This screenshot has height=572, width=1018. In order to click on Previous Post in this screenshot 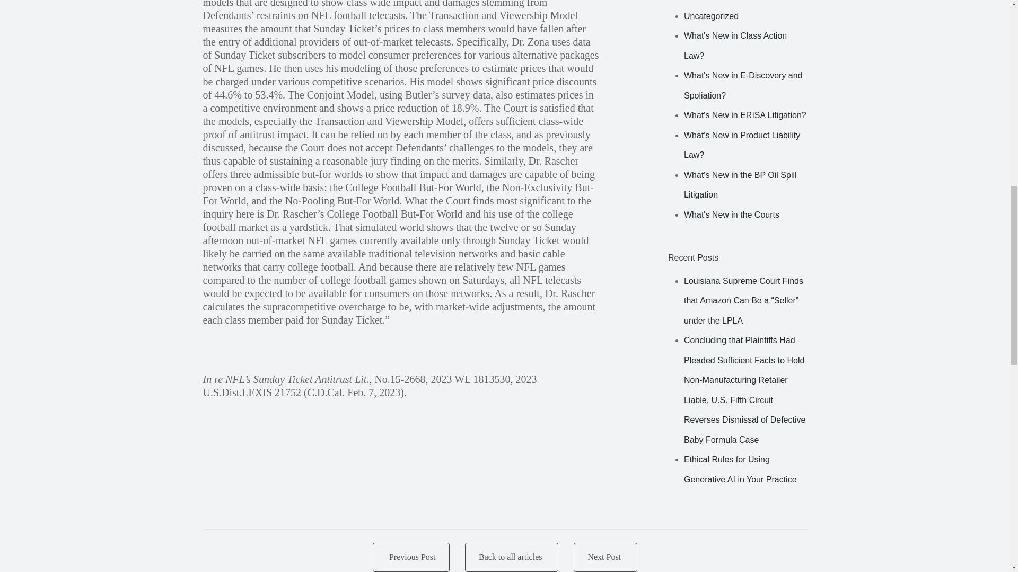, I will do `click(410, 557)`.